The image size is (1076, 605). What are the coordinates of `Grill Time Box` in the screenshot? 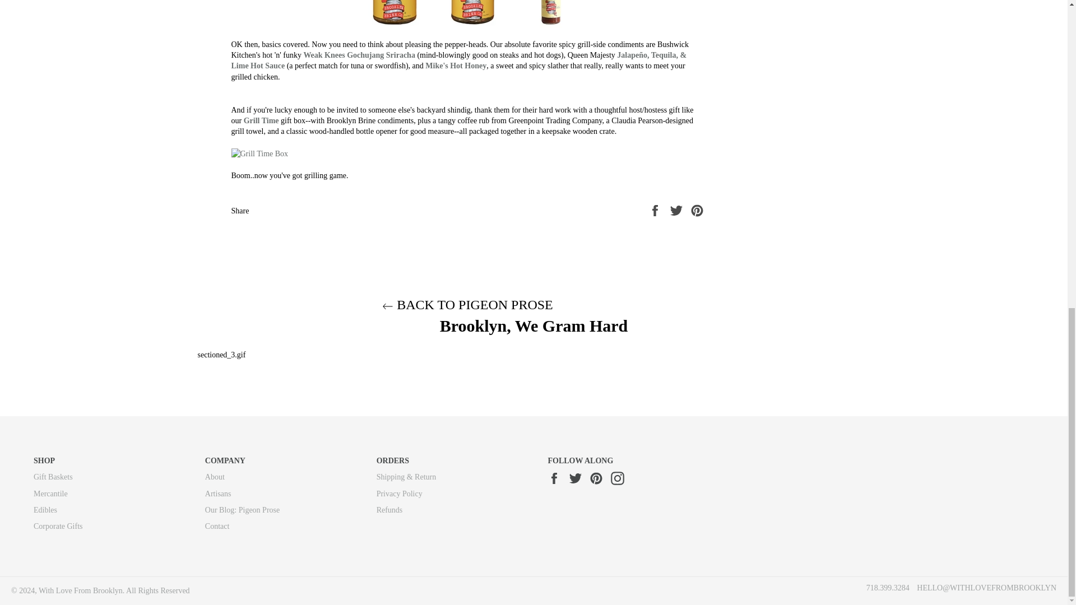 It's located at (467, 153).